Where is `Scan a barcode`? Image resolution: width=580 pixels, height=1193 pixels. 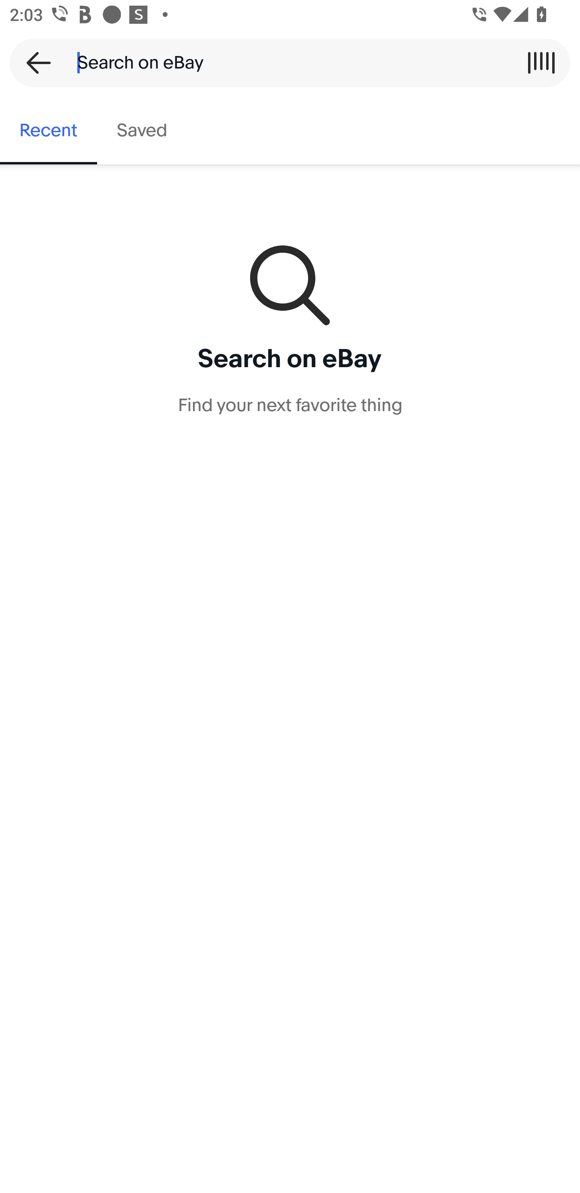 Scan a barcode is located at coordinates (541, 62).